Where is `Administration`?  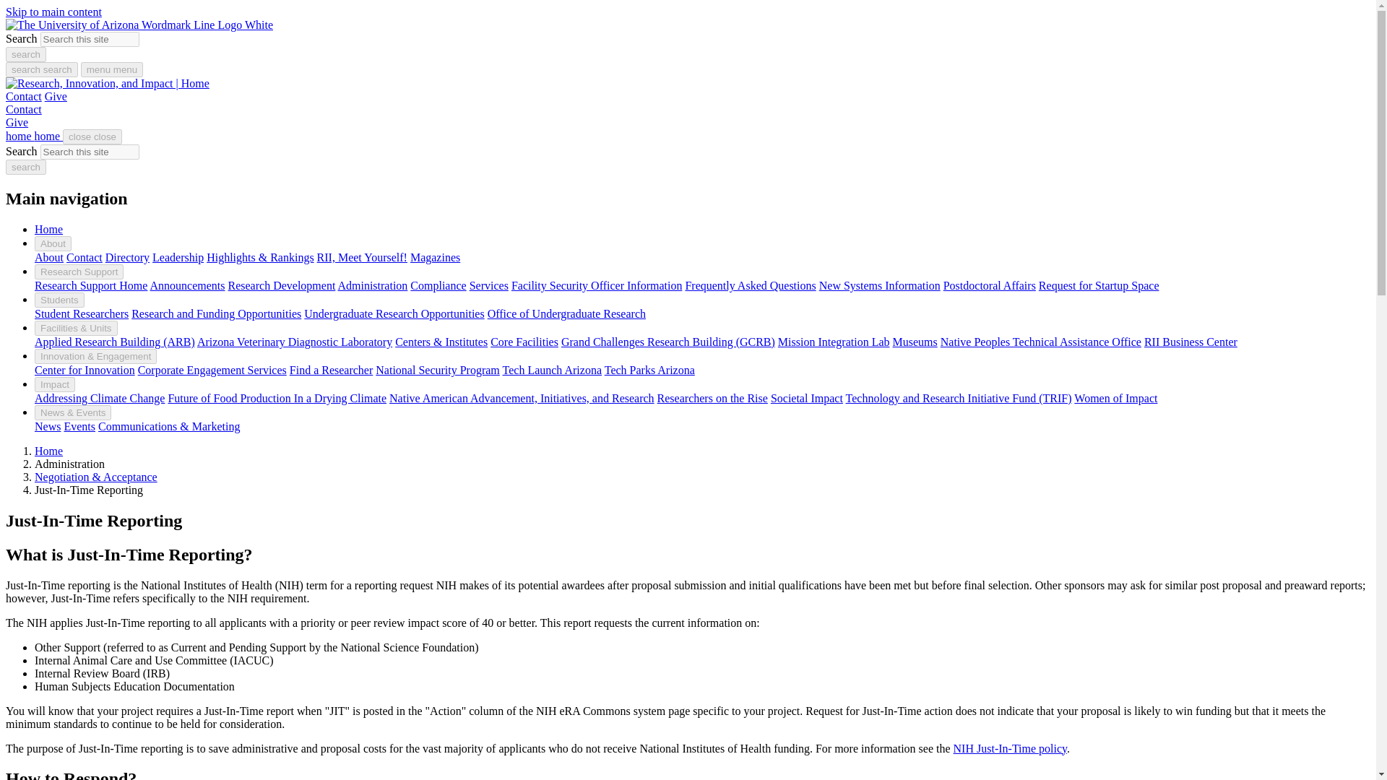
Administration is located at coordinates (372, 285).